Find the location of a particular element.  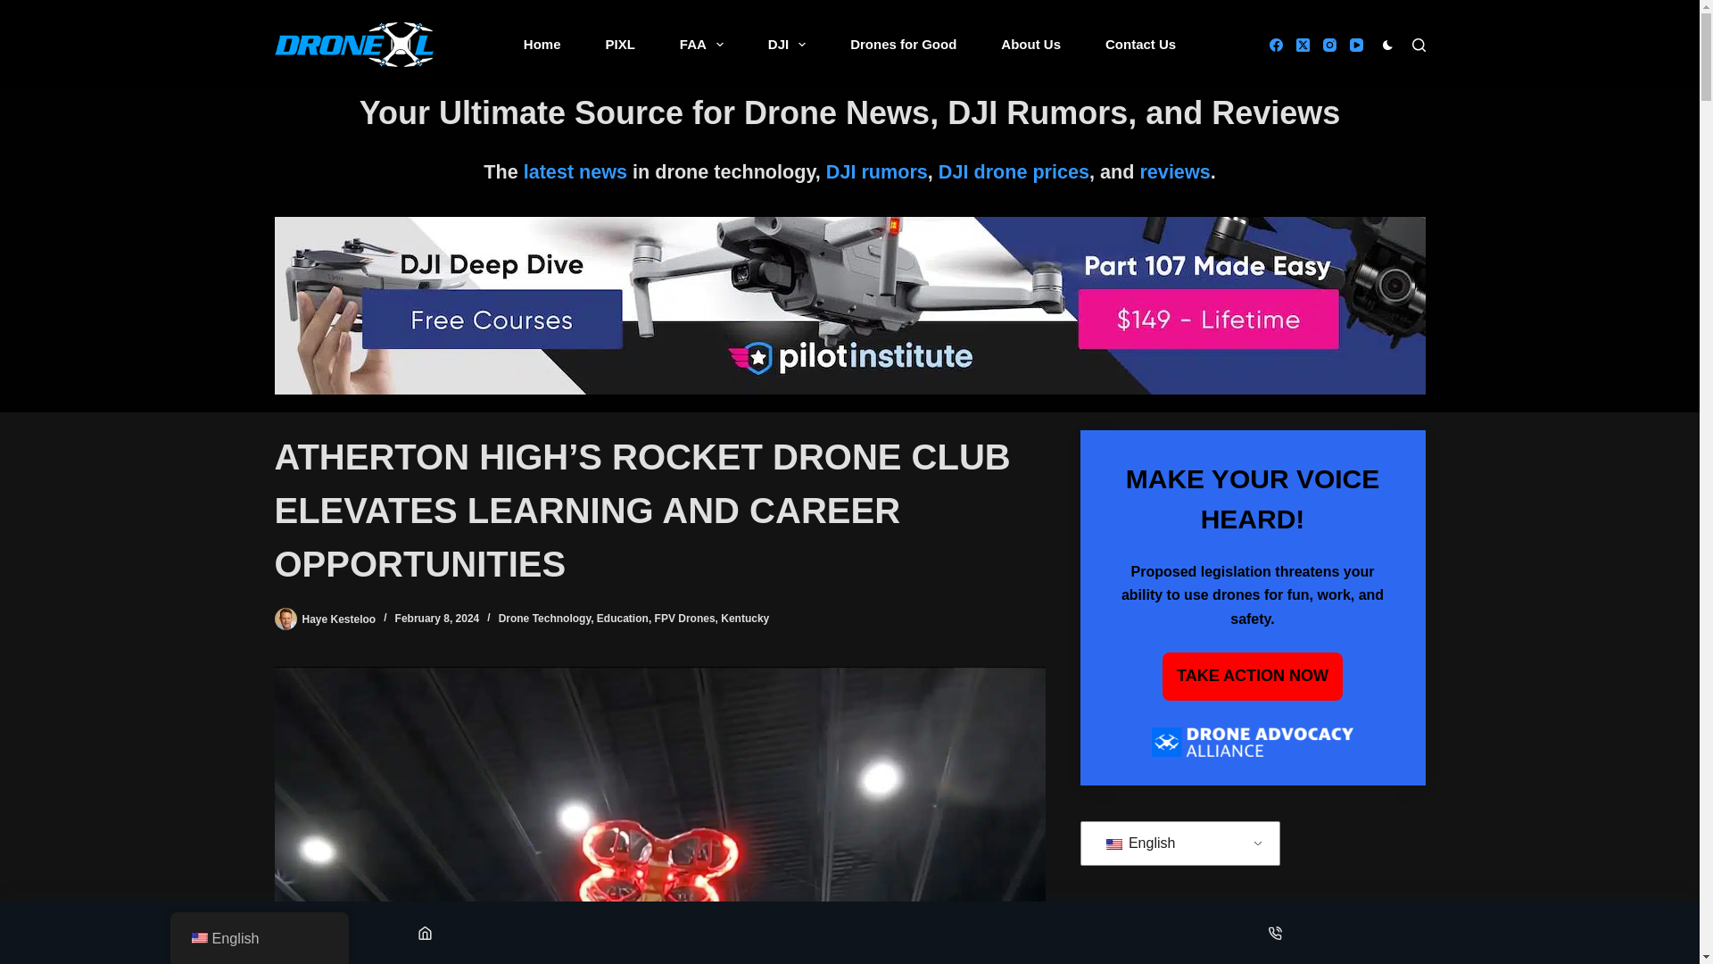

DJI rumors is located at coordinates (876, 171).